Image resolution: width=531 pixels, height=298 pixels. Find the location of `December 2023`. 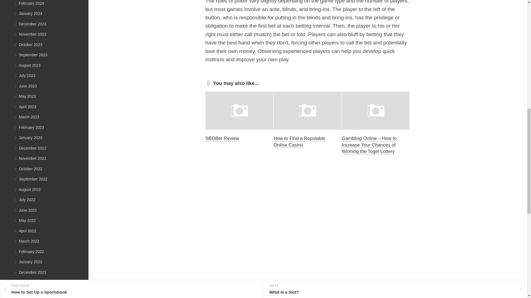

December 2023 is located at coordinates (30, 23).